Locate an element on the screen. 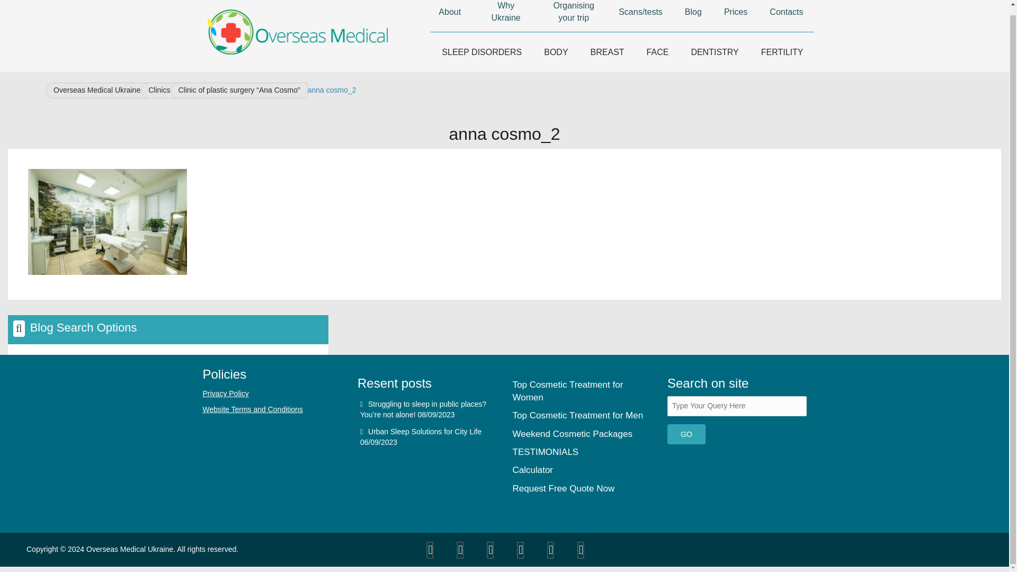 This screenshot has width=1017, height=572. Go to Clinics. is located at coordinates (162, 90).